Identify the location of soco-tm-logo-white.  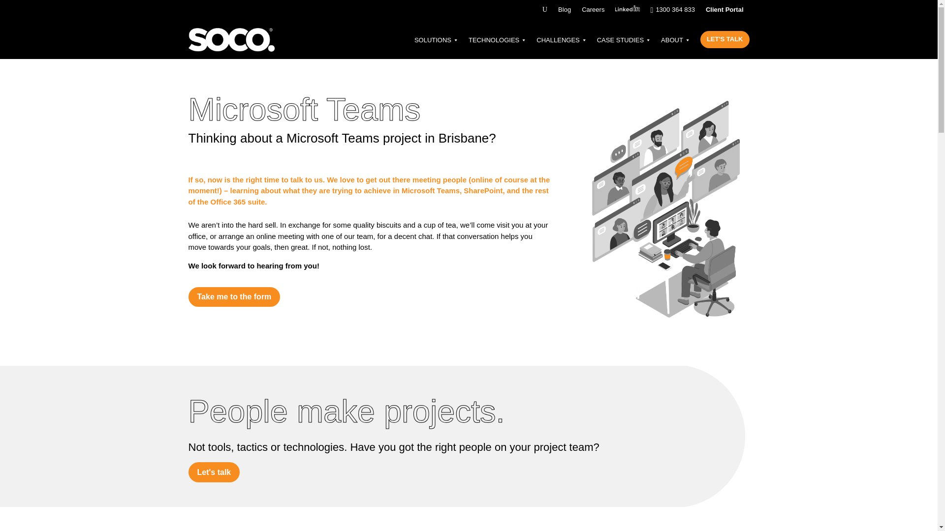
(231, 39).